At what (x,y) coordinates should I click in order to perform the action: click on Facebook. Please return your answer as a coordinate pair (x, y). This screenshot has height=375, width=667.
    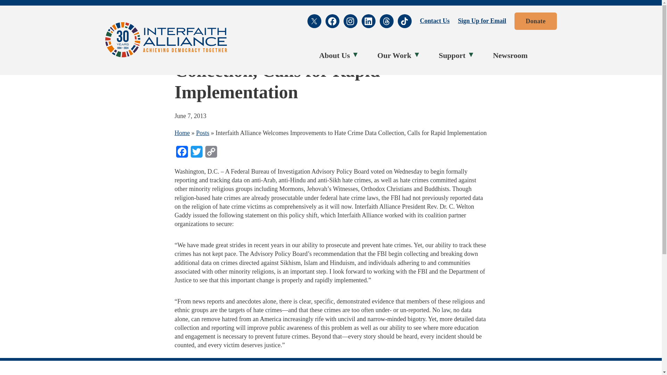
    Looking at the image, I should click on (181, 153).